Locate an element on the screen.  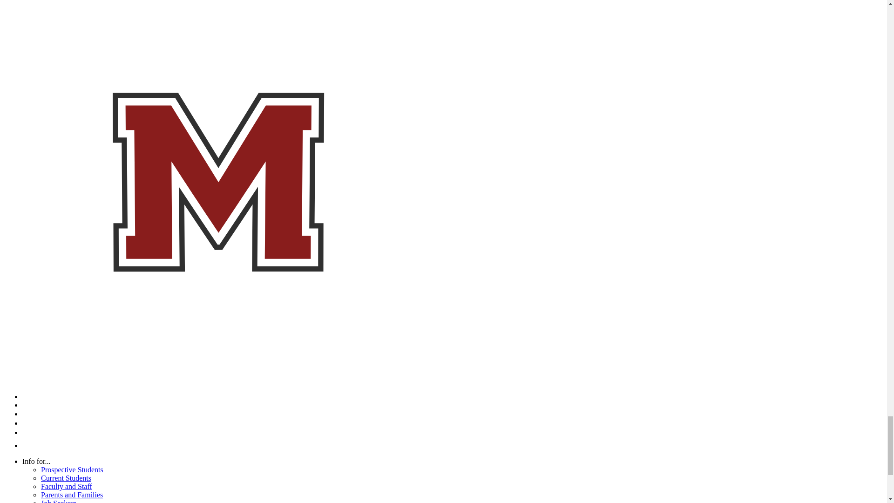
Click here for info for current students is located at coordinates (66, 478).